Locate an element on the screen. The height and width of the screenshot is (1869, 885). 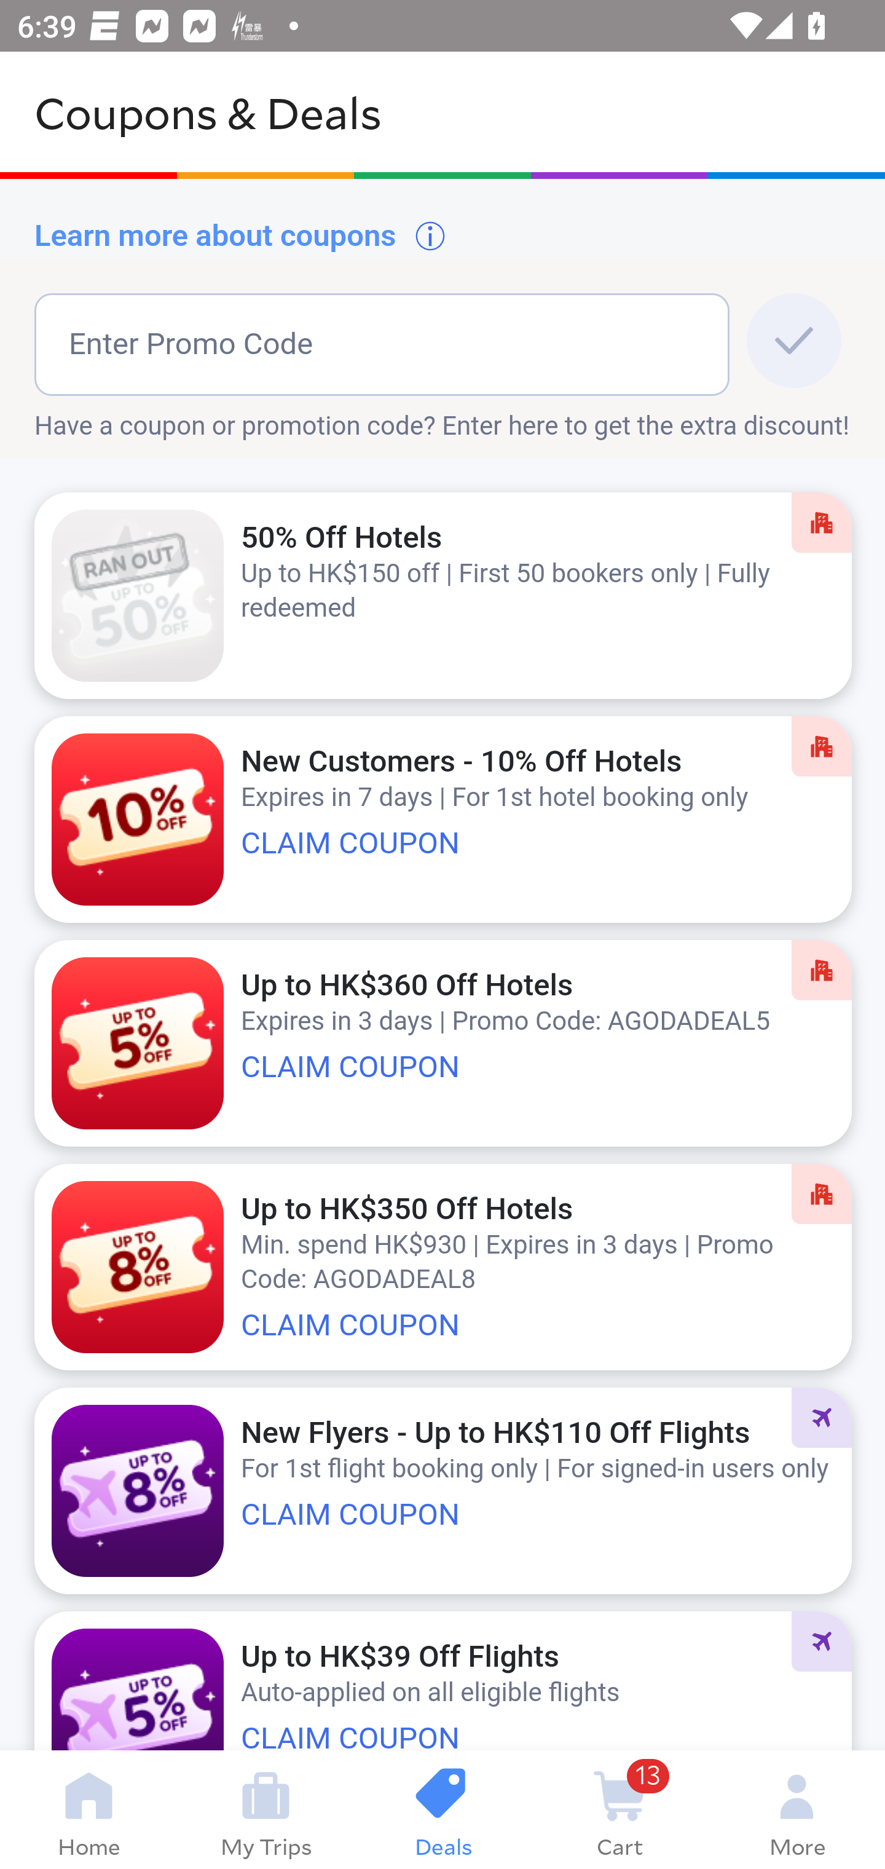
My Trips is located at coordinates (265, 1810).